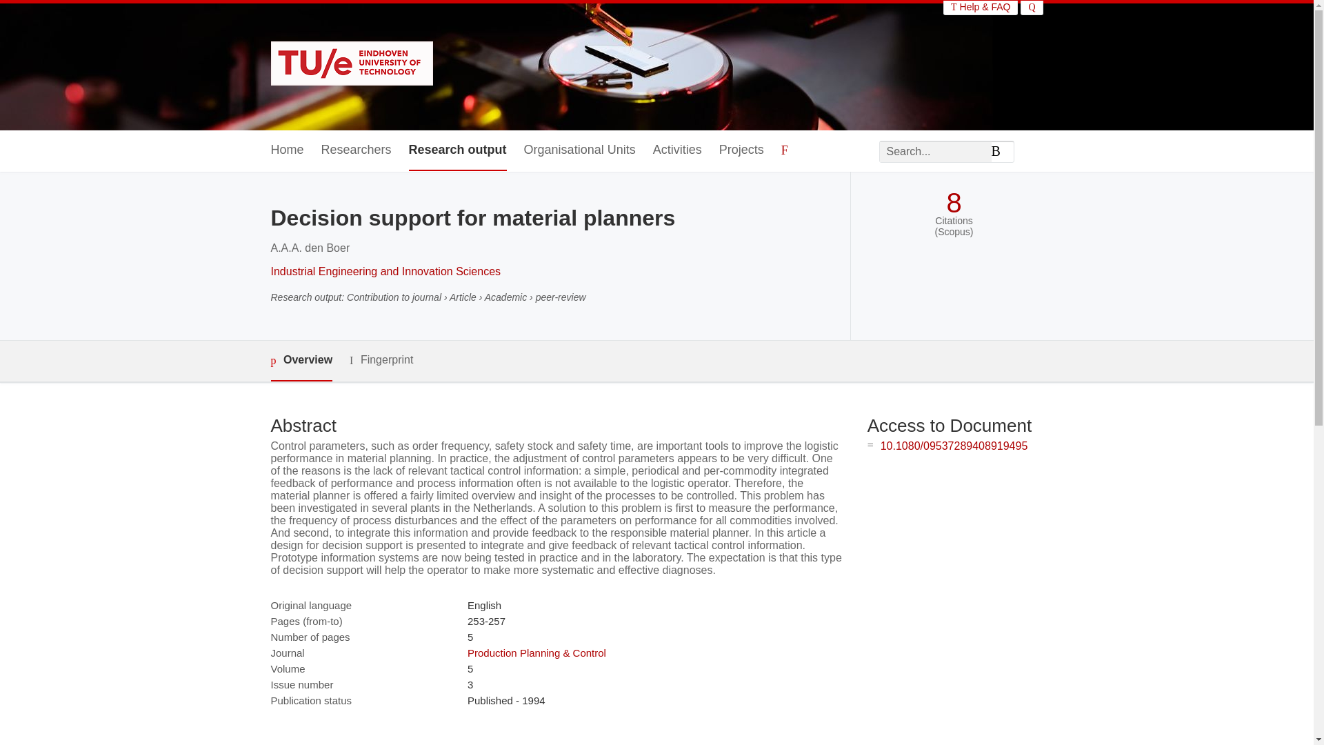 This screenshot has height=745, width=1324. I want to click on Organisational Units, so click(579, 150).